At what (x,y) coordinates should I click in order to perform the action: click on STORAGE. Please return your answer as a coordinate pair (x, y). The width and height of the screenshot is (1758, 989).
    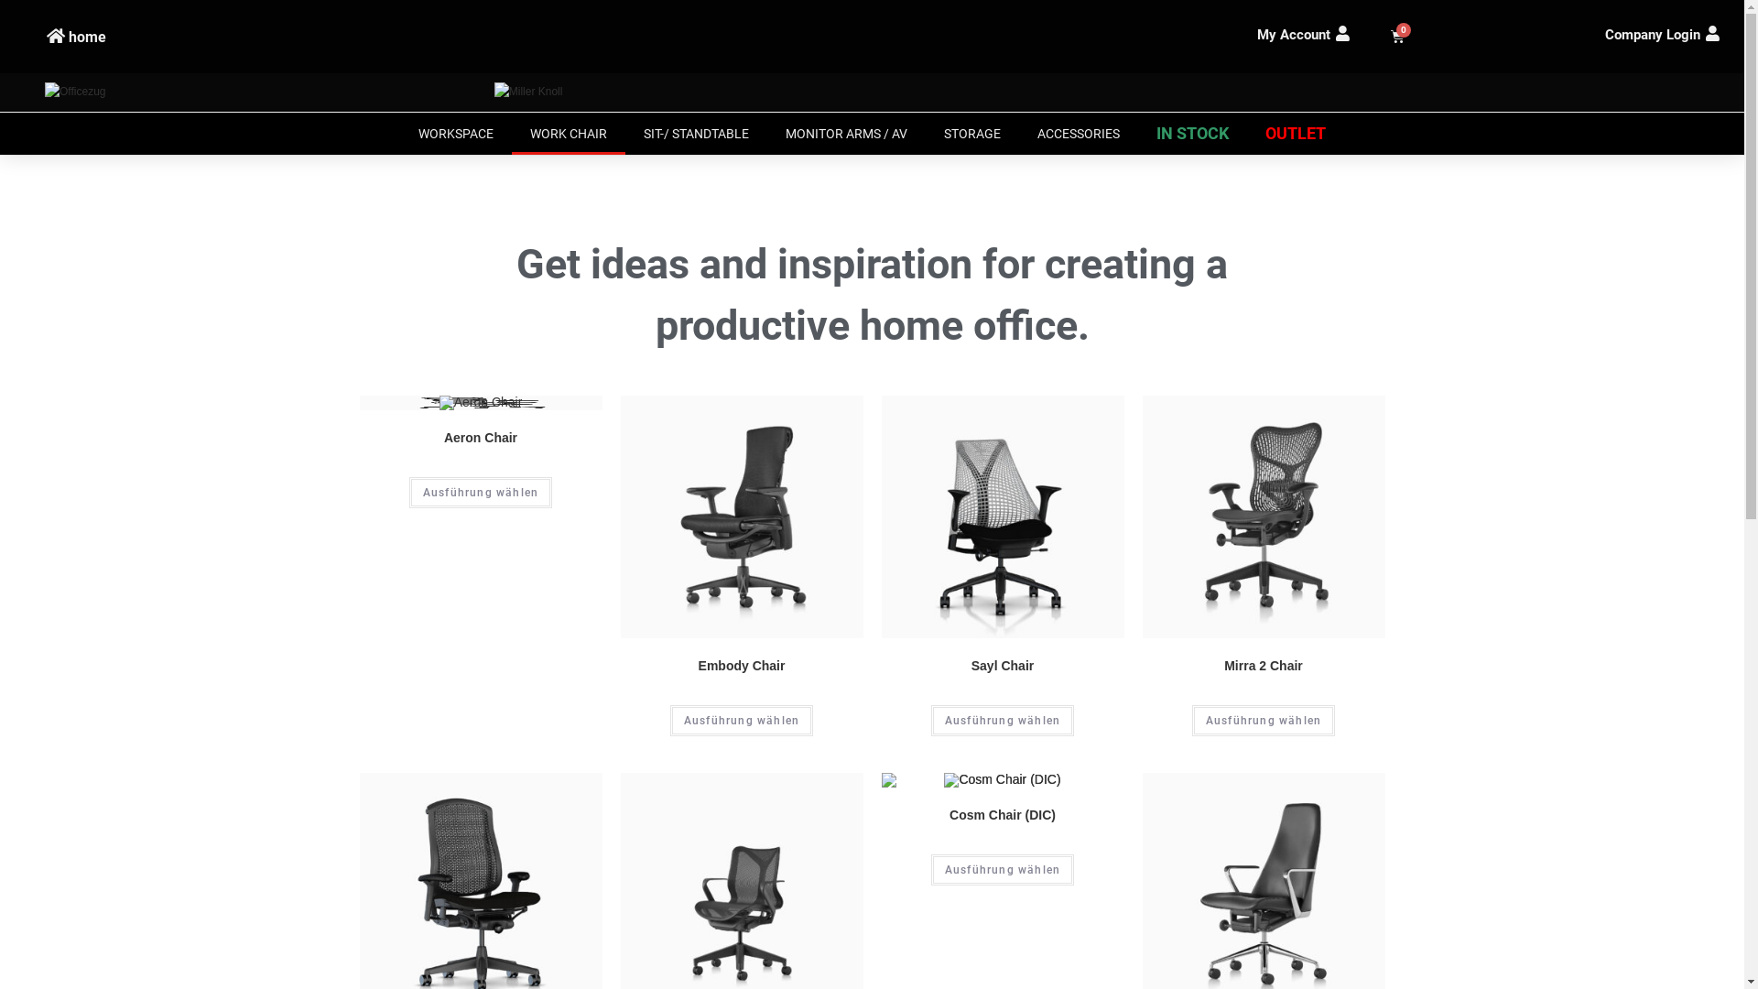
    Looking at the image, I should click on (972, 134).